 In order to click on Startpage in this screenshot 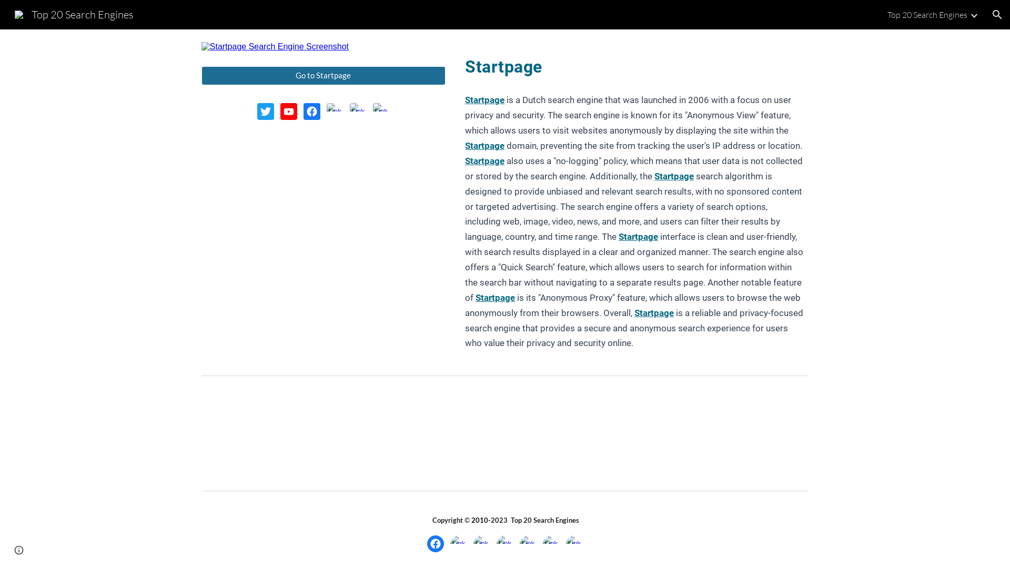, I will do `click(504, 63)`.